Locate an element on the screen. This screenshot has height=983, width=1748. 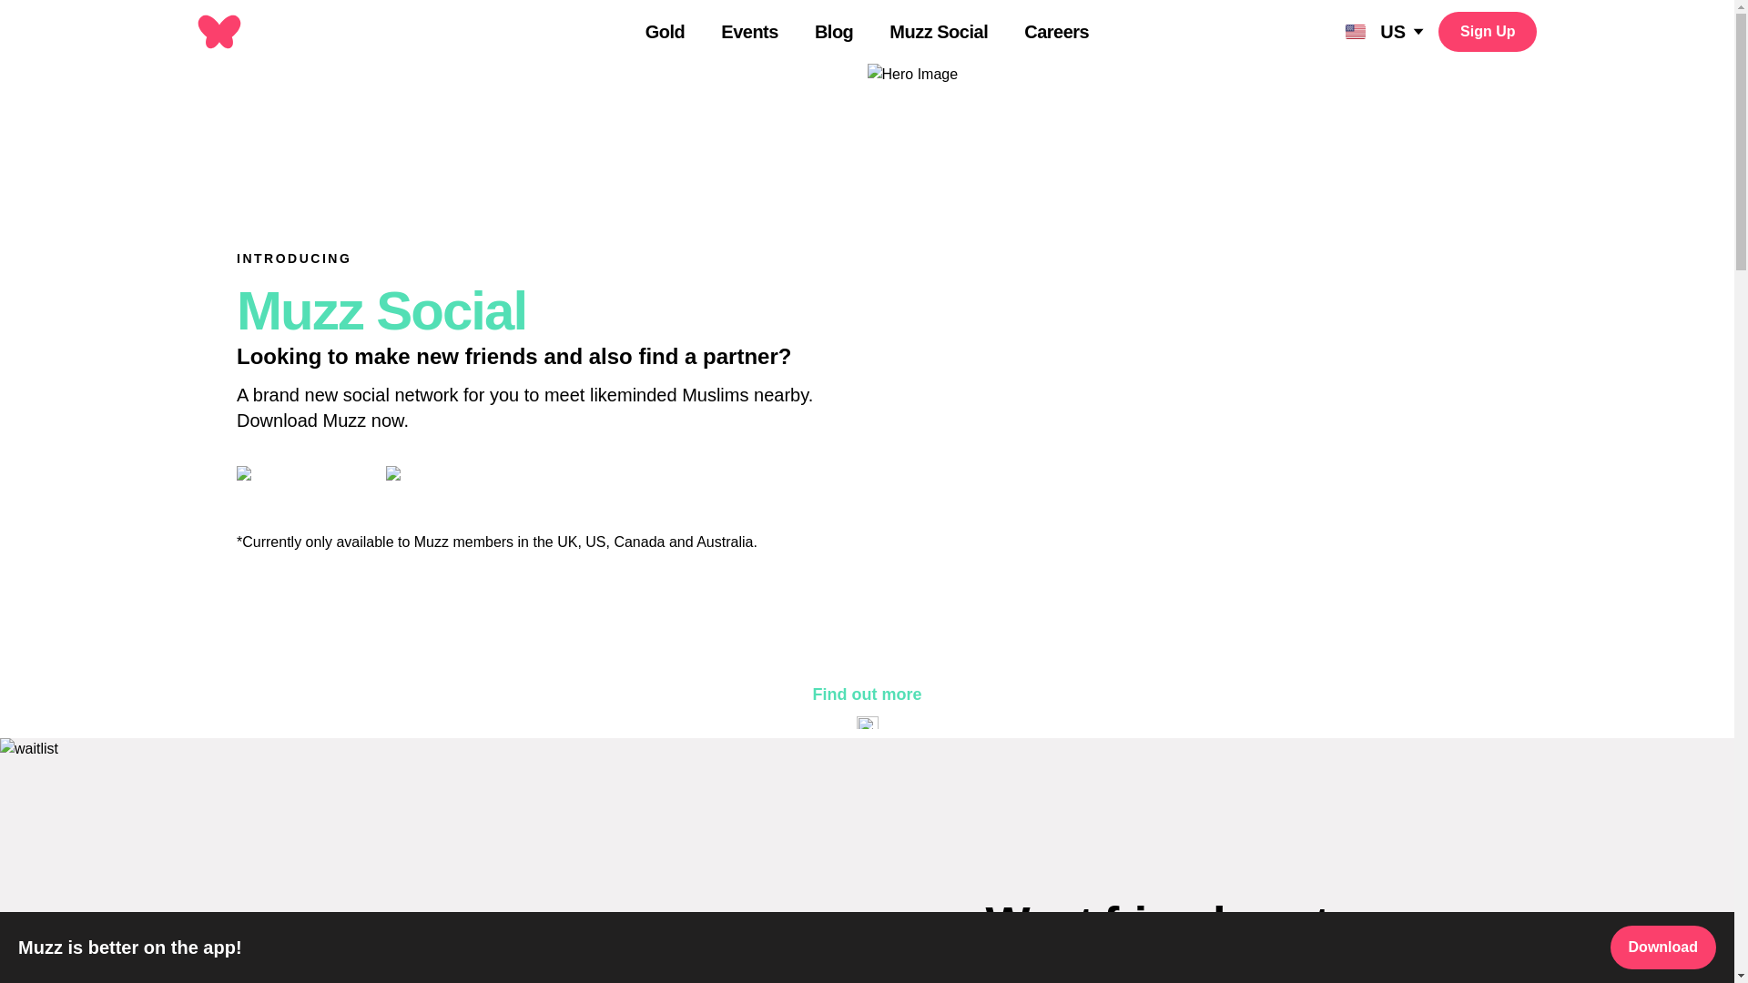
Events is located at coordinates (748, 33).